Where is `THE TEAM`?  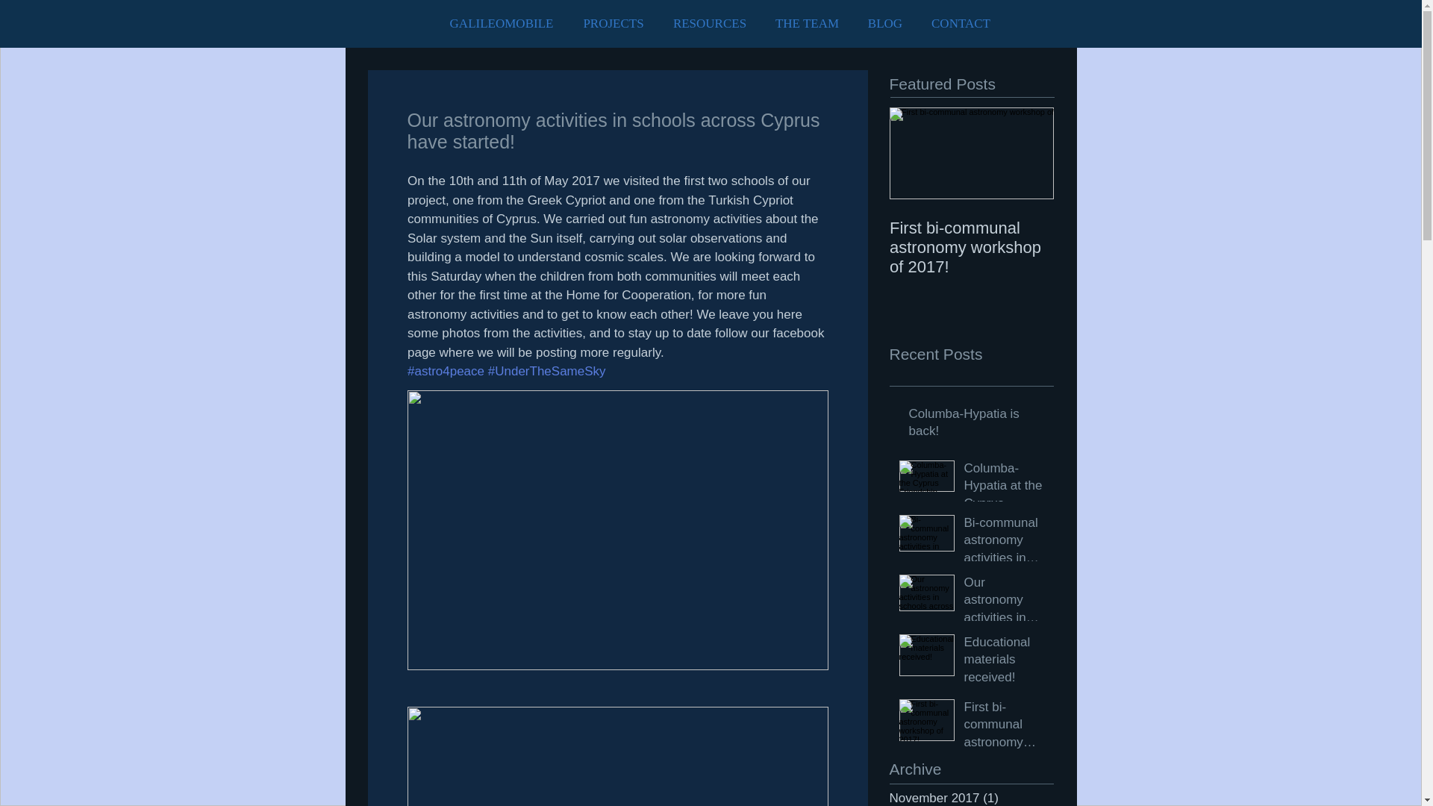
THE TEAM is located at coordinates (808, 24).